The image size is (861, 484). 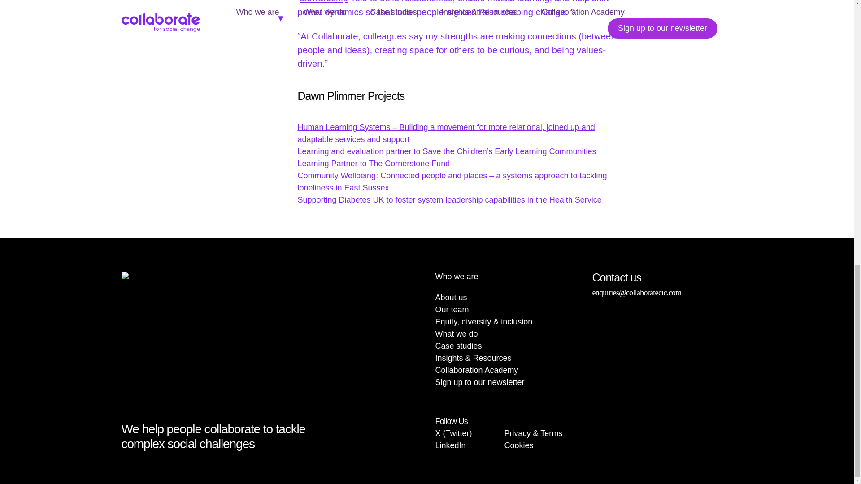 I want to click on Learning Partner to The Cornerstone Fund, so click(x=373, y=163).